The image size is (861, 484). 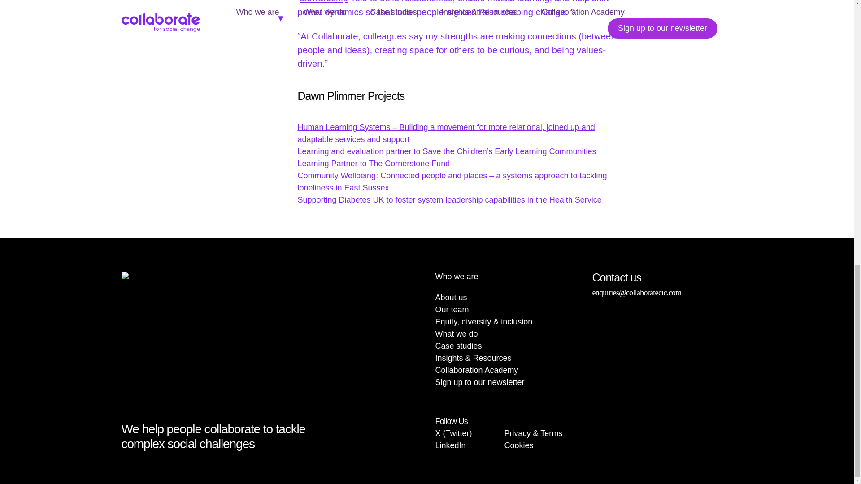 I want to click on Learning Partner to The Cornerstone Fund, so click(x=373, y=163).